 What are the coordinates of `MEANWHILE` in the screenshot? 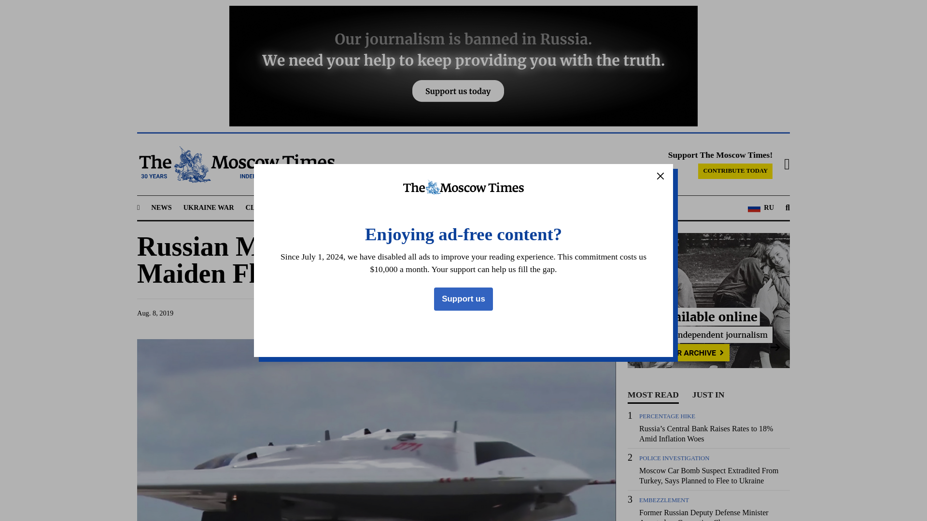 It's located at (401, 207).